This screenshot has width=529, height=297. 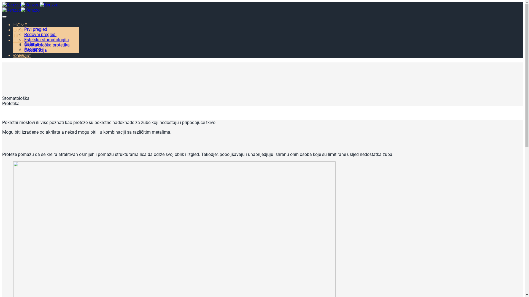 I want to click on O nama, so click(x=22, y=30).